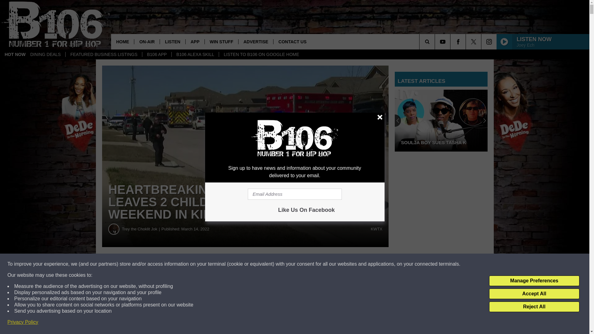 Image resolution: width=594 pixels, height=334 pixels. I want to click on ADVERTISE, so click(256, 41).